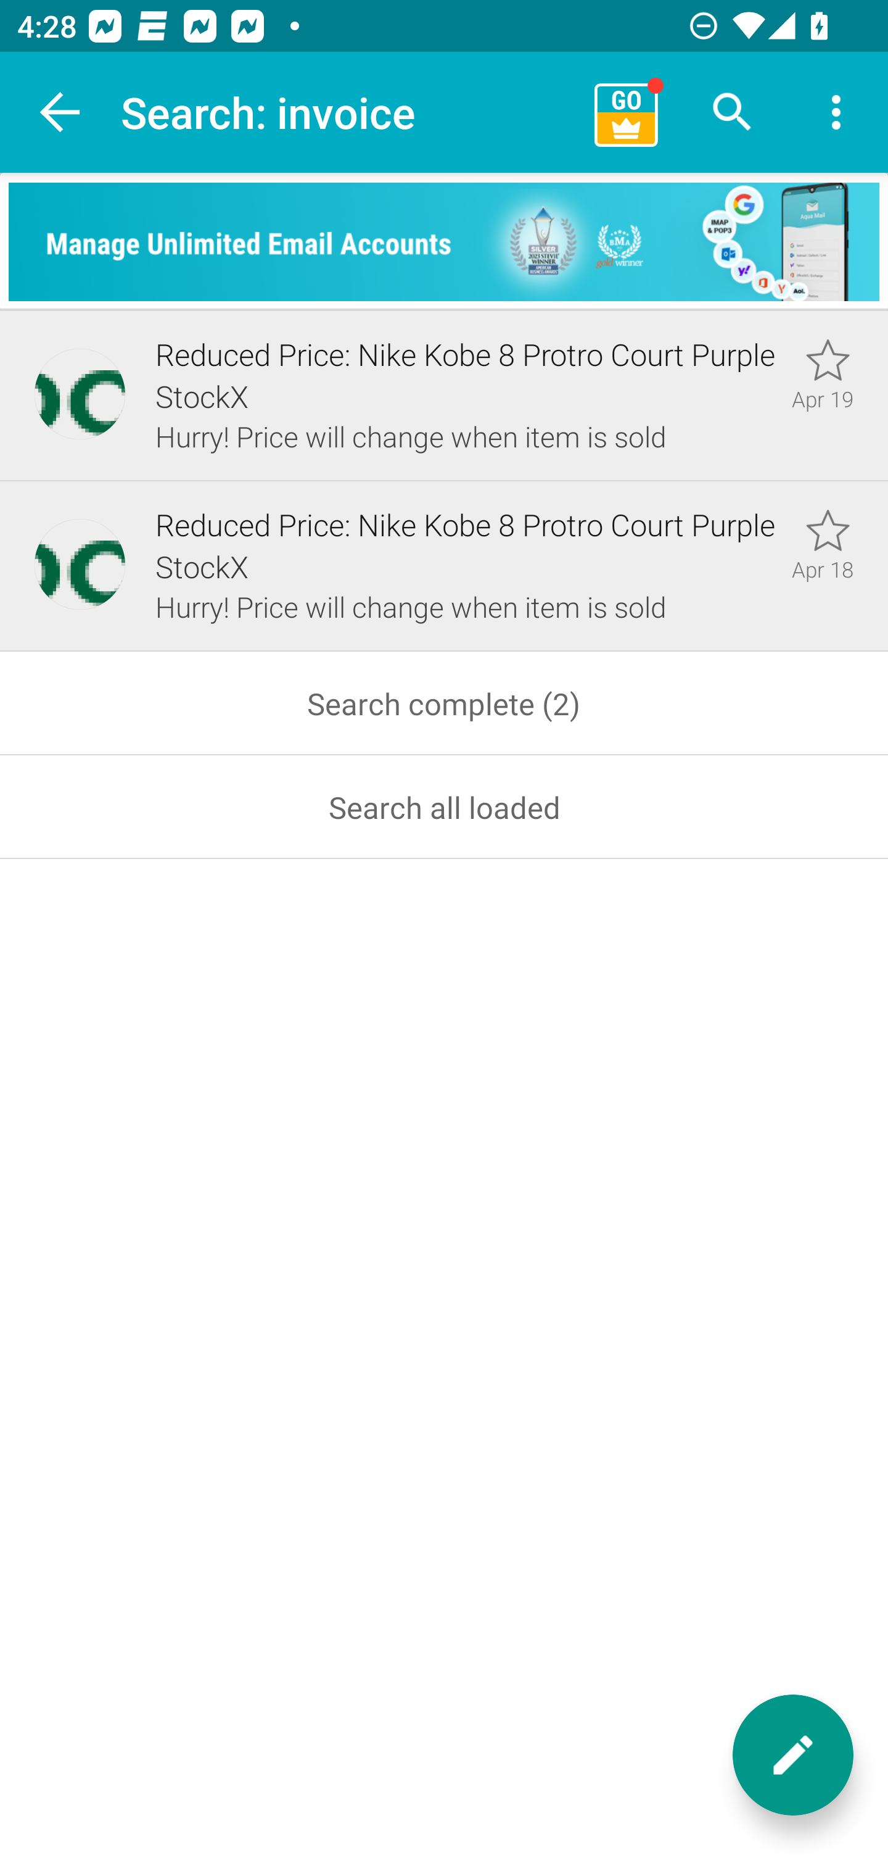 The height and width of the screenshot is (1876, 888). I want to click on Search complete (2), so click(444, 703).